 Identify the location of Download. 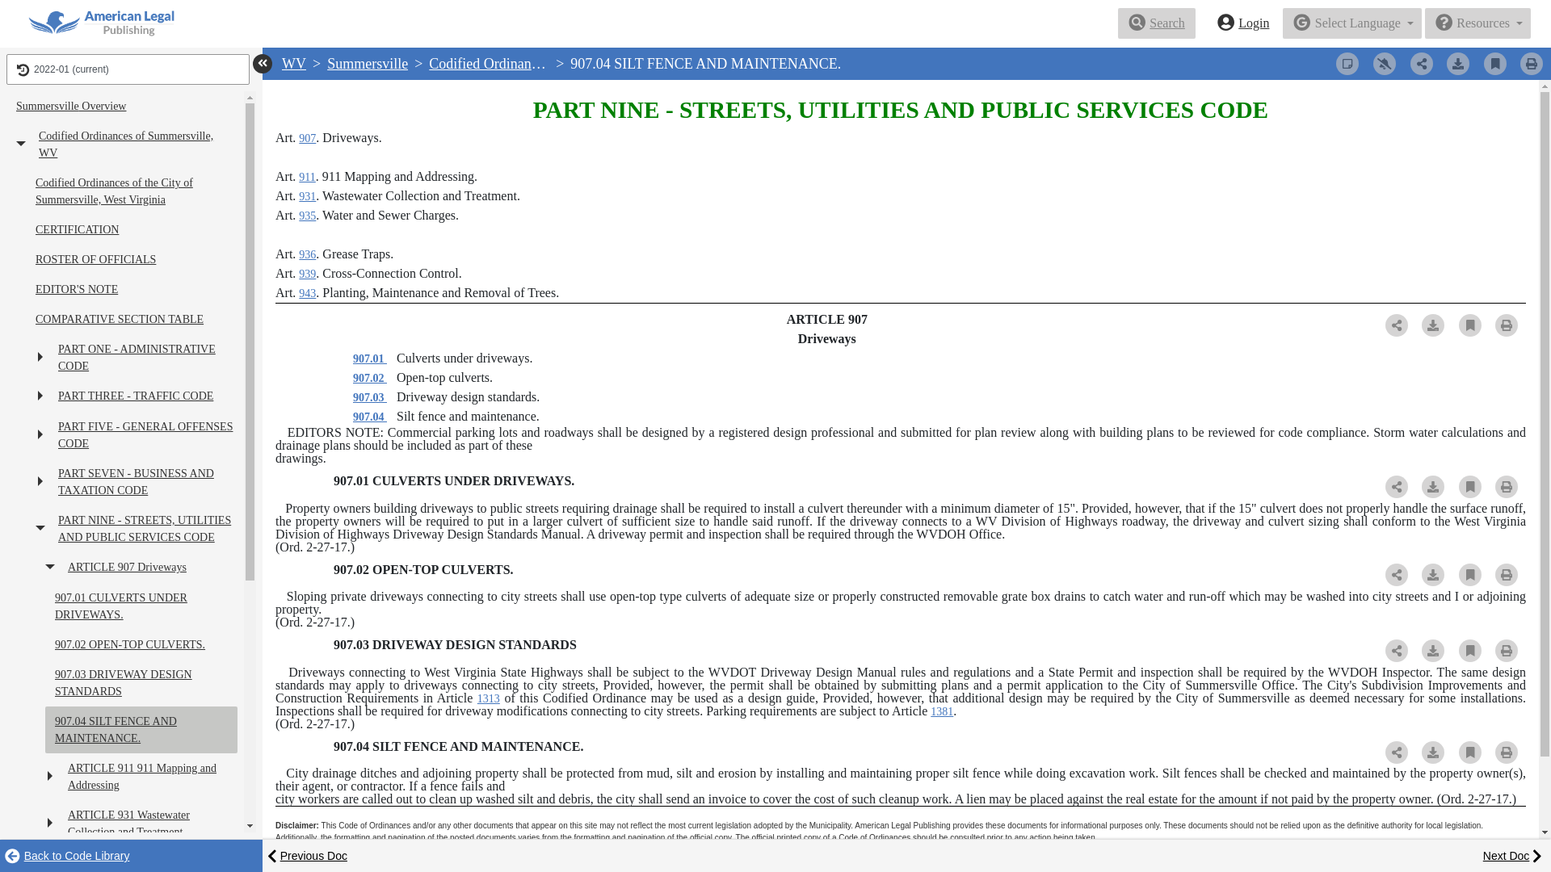
(1457, 63).